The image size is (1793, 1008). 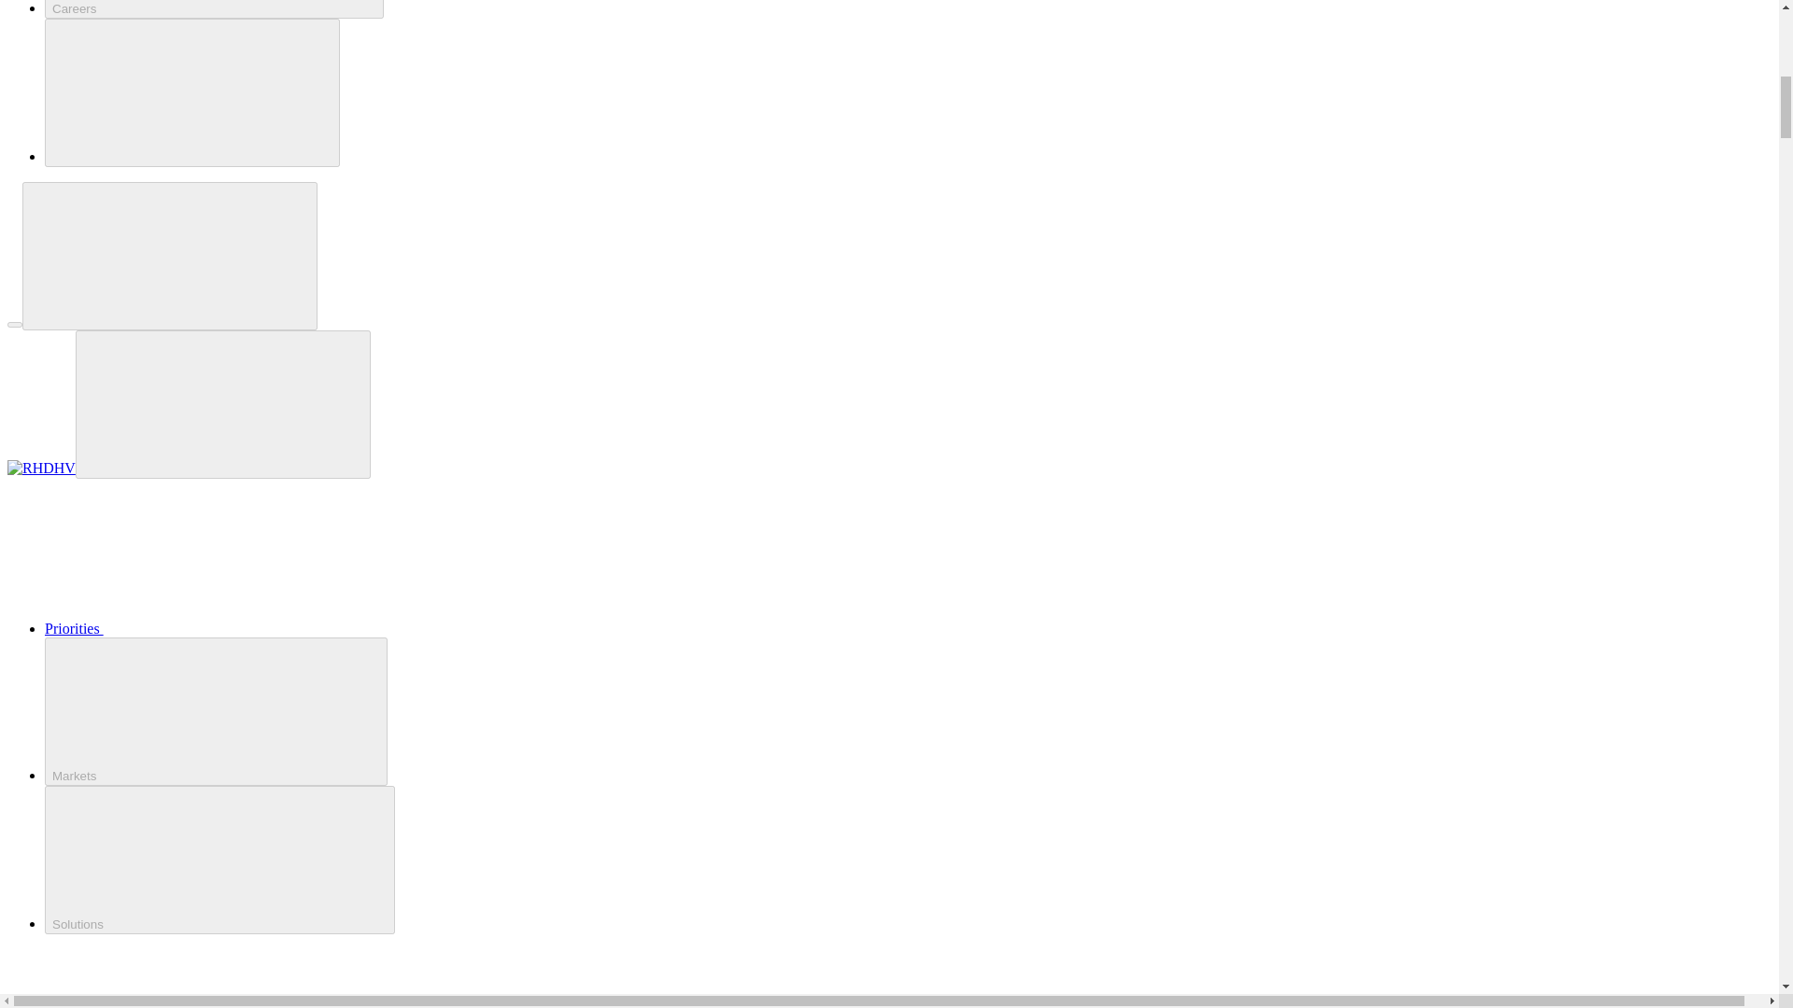 What do you see at coordinates (214, 628) in the screenshot?
I see `Priorities` at bounding box center [214, 628].